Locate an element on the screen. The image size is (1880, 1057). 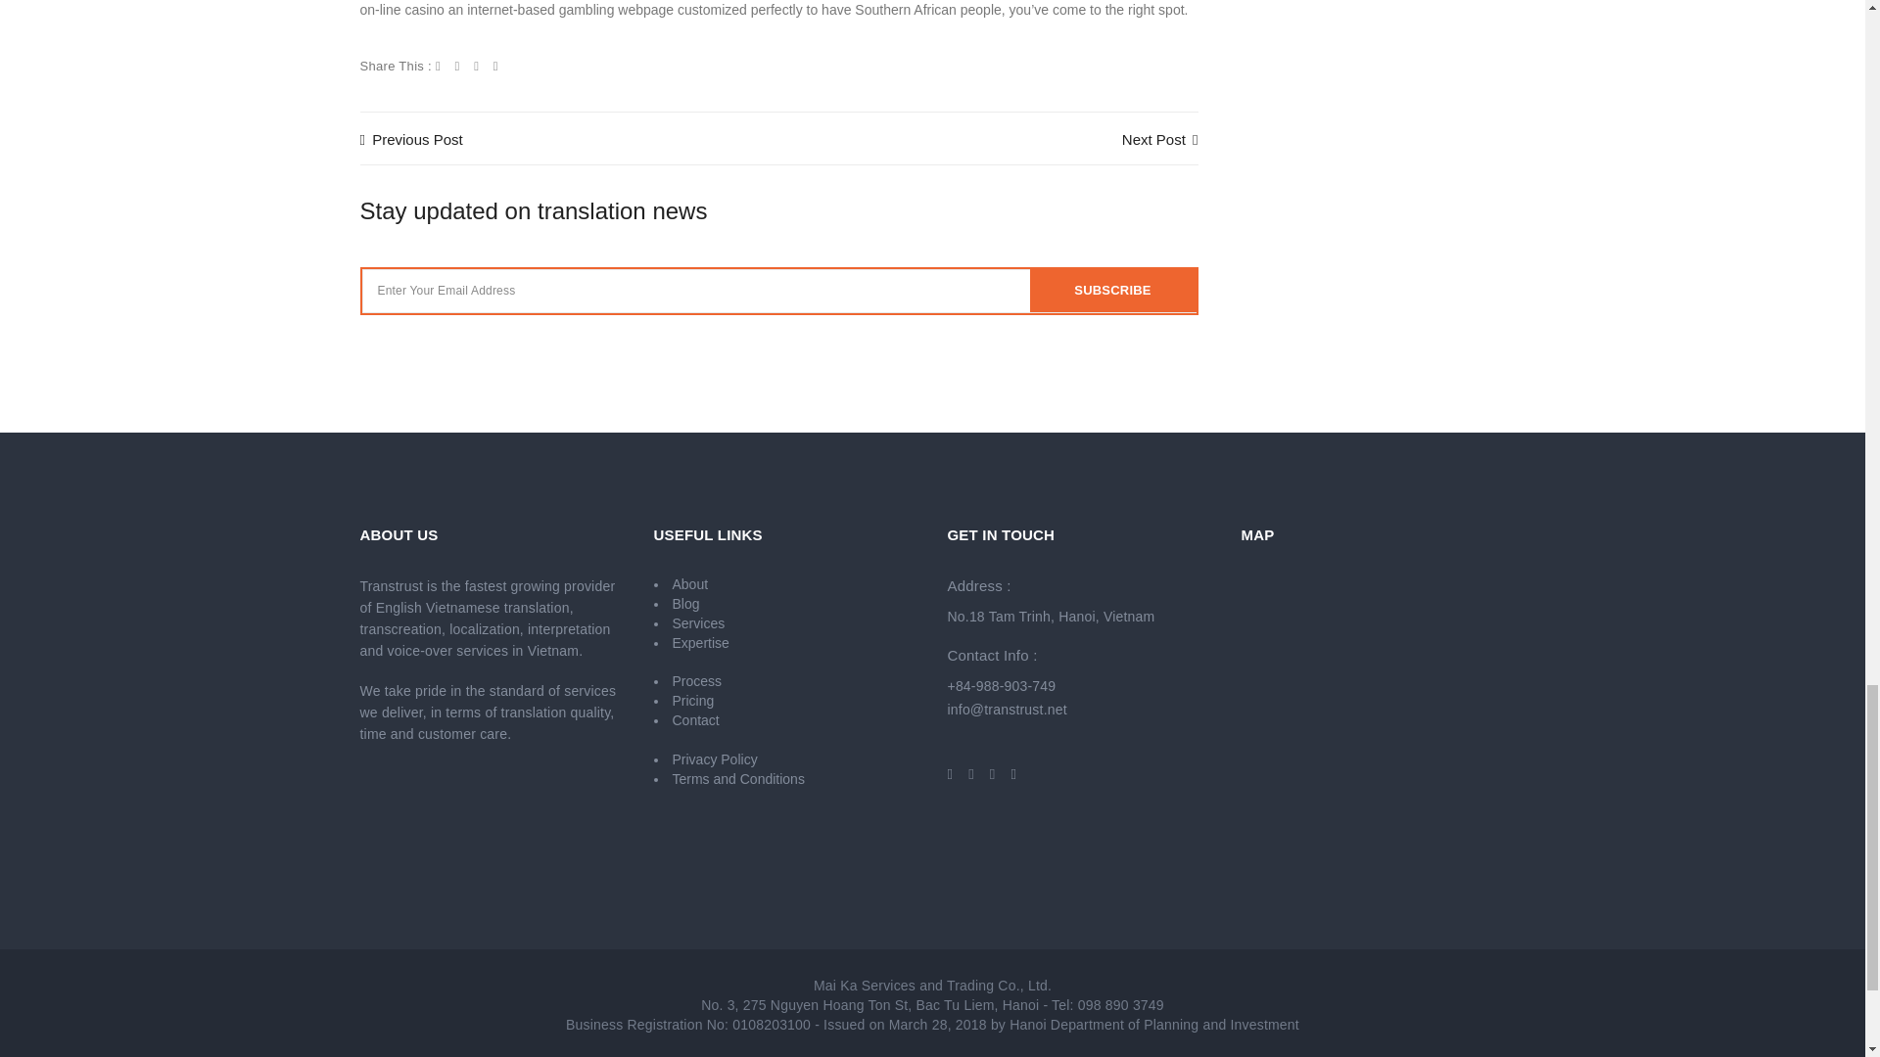
Next Post is located at coordinates (1160, 139).